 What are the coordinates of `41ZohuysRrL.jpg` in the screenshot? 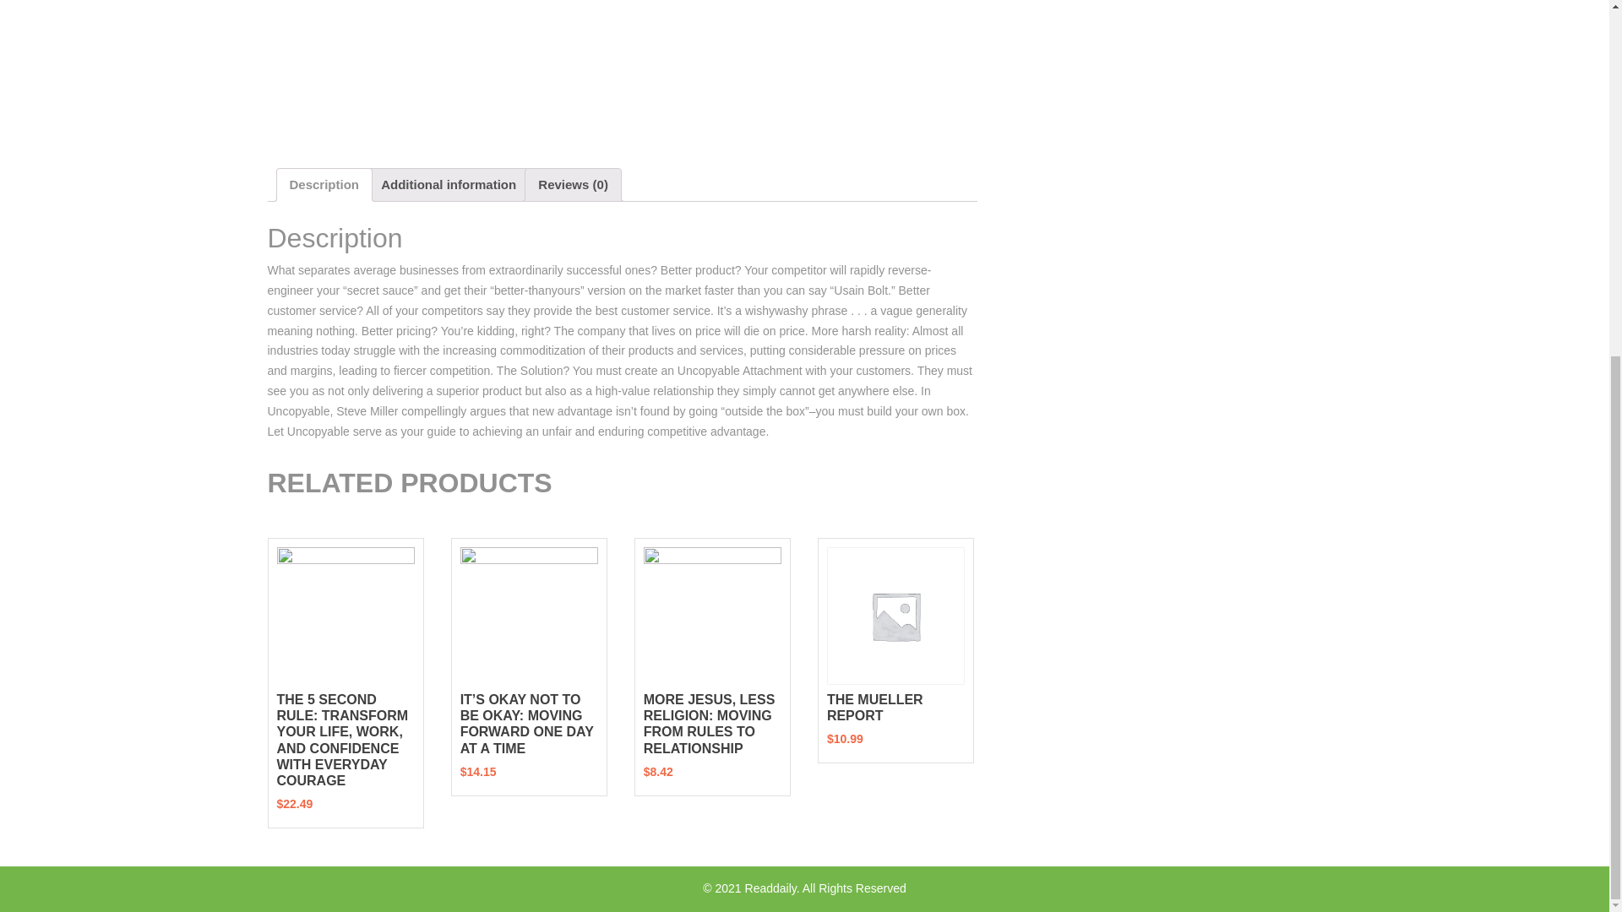 It's located at (437, 71).